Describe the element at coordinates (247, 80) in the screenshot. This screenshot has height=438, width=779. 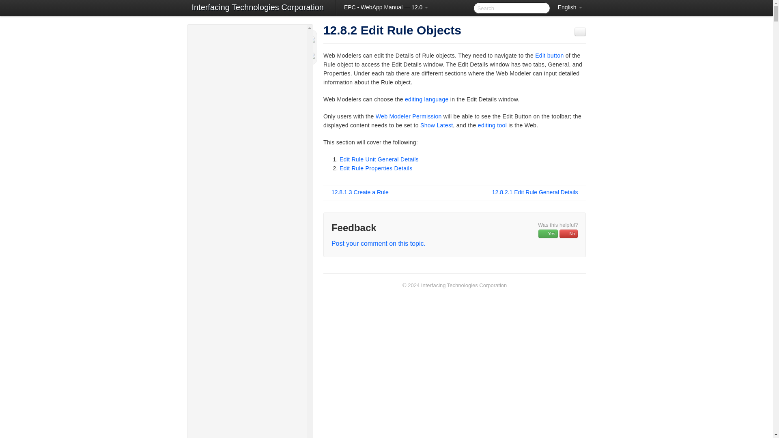
I see `FAQs` at that location.